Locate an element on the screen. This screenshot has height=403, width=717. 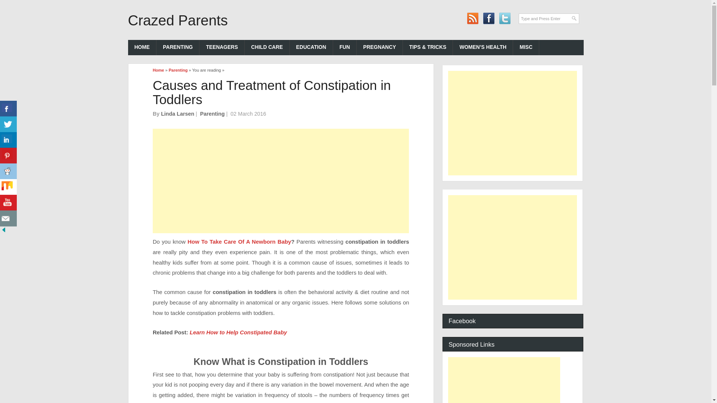
Crazed Parents is located at coordinates (178, 20).